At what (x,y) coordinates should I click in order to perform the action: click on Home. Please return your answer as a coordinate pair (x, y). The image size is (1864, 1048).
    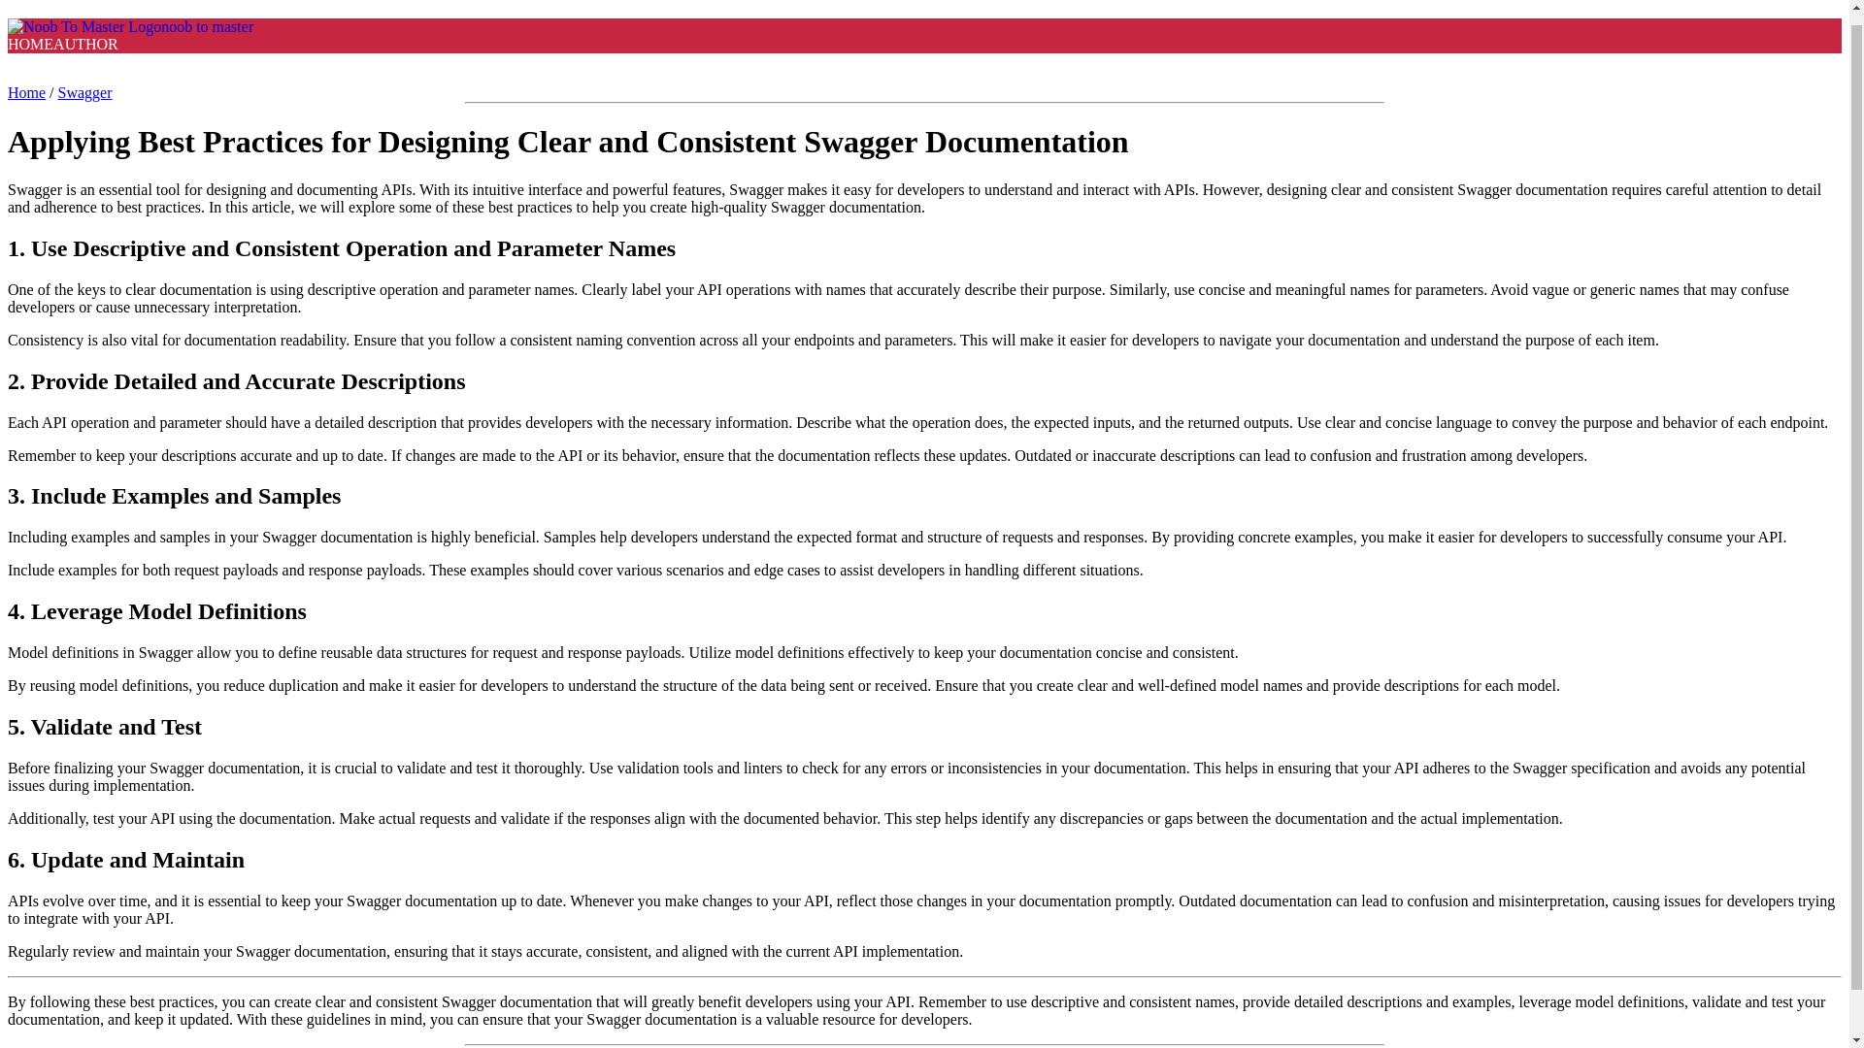
    Looking at the image, I should click on (25, 92).